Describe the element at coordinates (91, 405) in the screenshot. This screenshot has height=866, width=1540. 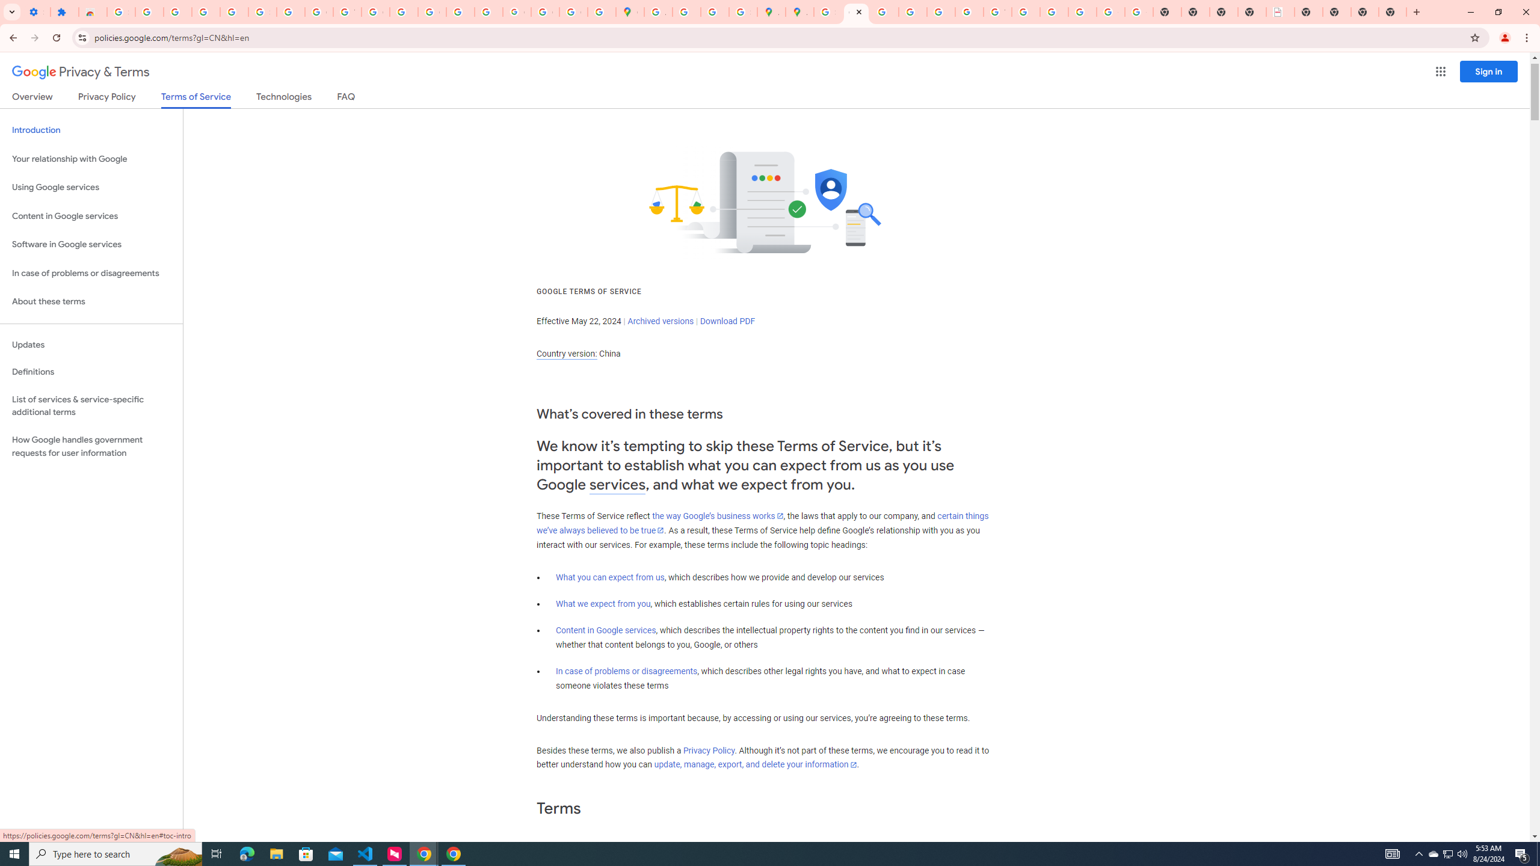
I see `List of services & service-specific additional terms` at that location.